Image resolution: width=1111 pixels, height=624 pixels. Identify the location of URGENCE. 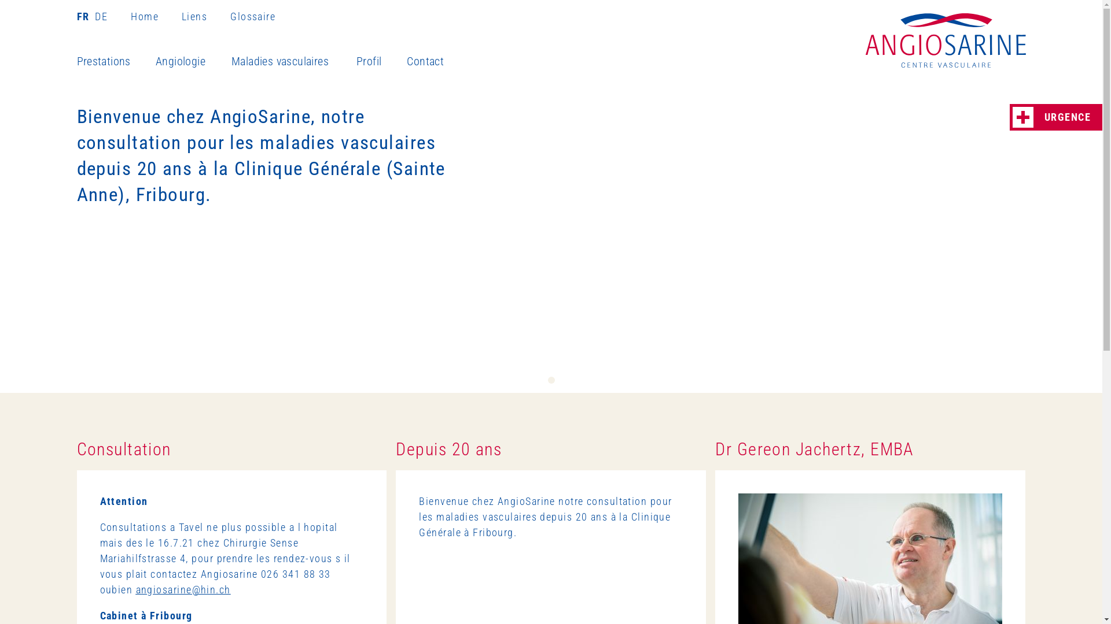
(1056, 117).